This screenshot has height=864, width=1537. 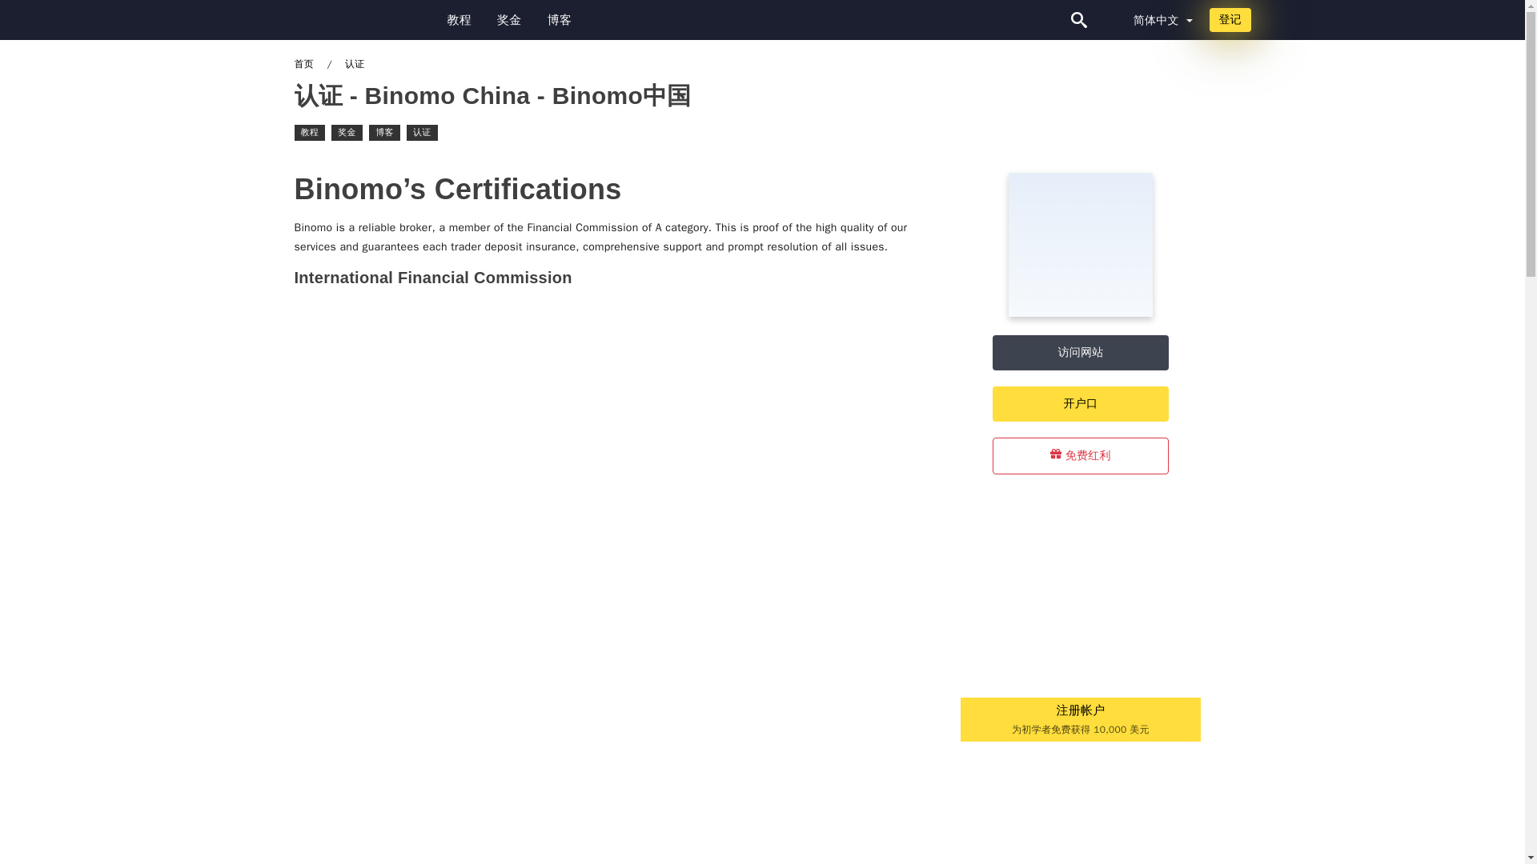 What do you see at coordinates (88, 19) in the screenshot?
I see `binomoclub.com` at bounding box center [88, 19].